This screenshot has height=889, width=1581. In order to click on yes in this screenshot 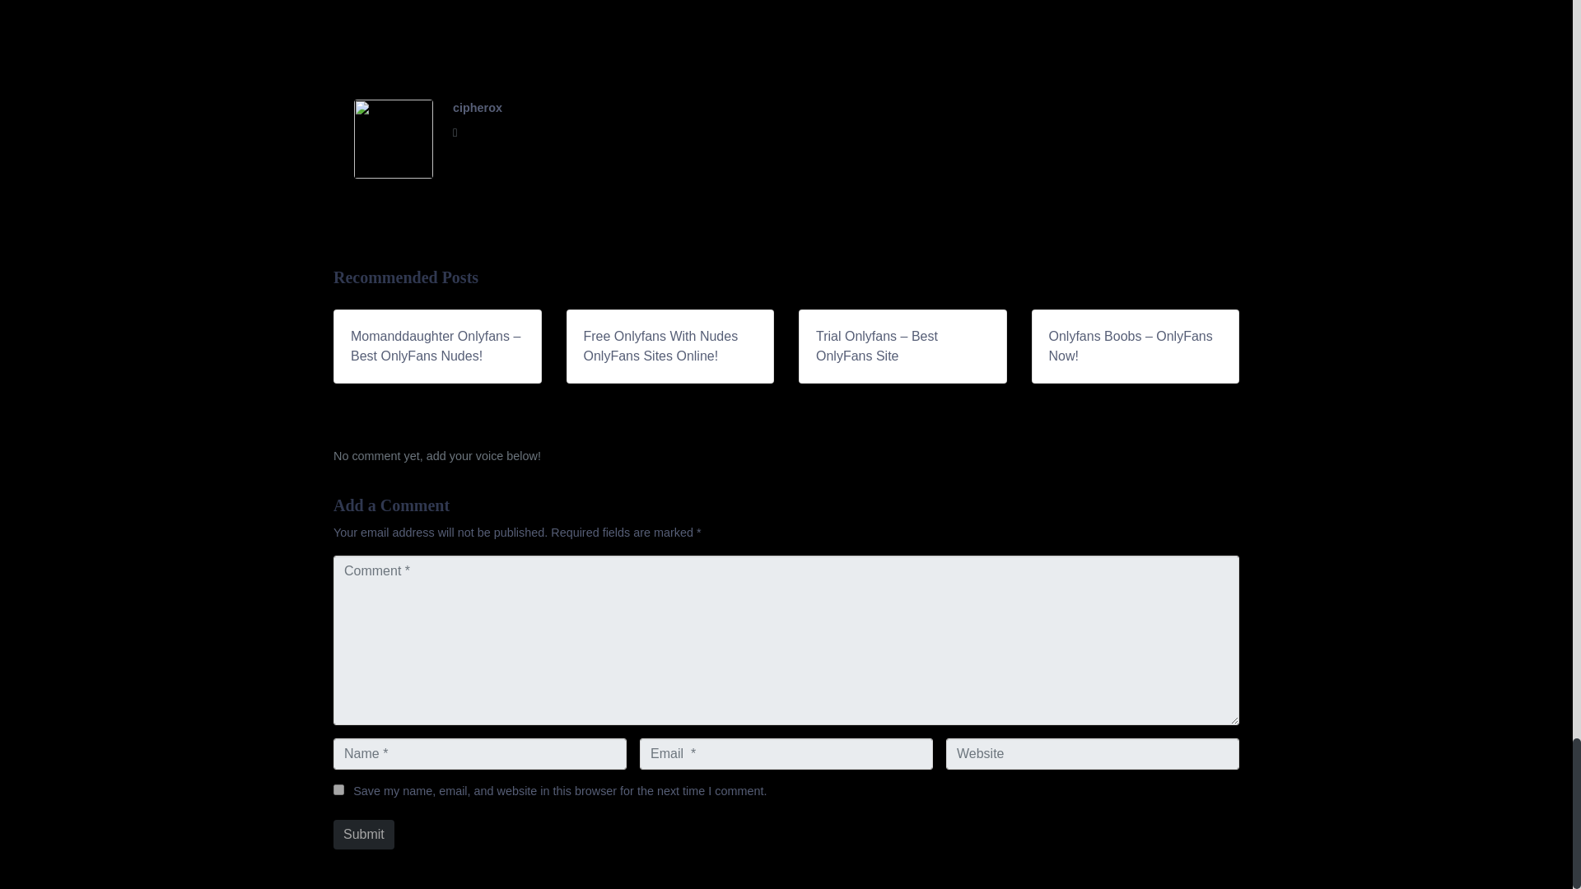, I will do `click(339, 789)`.